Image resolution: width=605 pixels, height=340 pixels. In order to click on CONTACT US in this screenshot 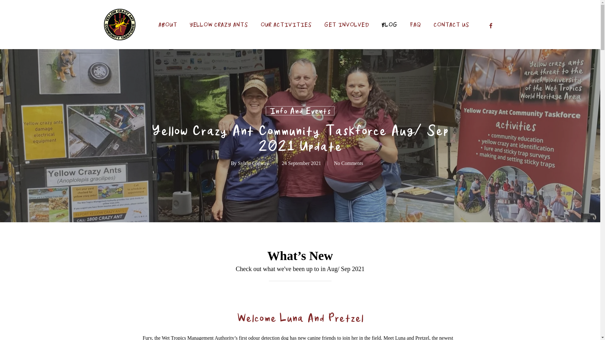, I will do `click(451, 25)`.